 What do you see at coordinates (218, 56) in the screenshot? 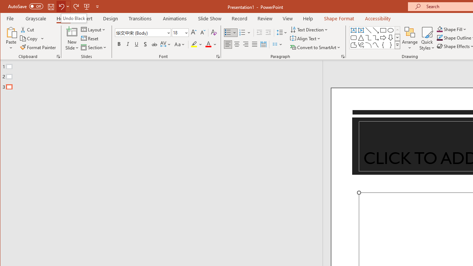
I see `Font...` at bounding box center [218, 56].